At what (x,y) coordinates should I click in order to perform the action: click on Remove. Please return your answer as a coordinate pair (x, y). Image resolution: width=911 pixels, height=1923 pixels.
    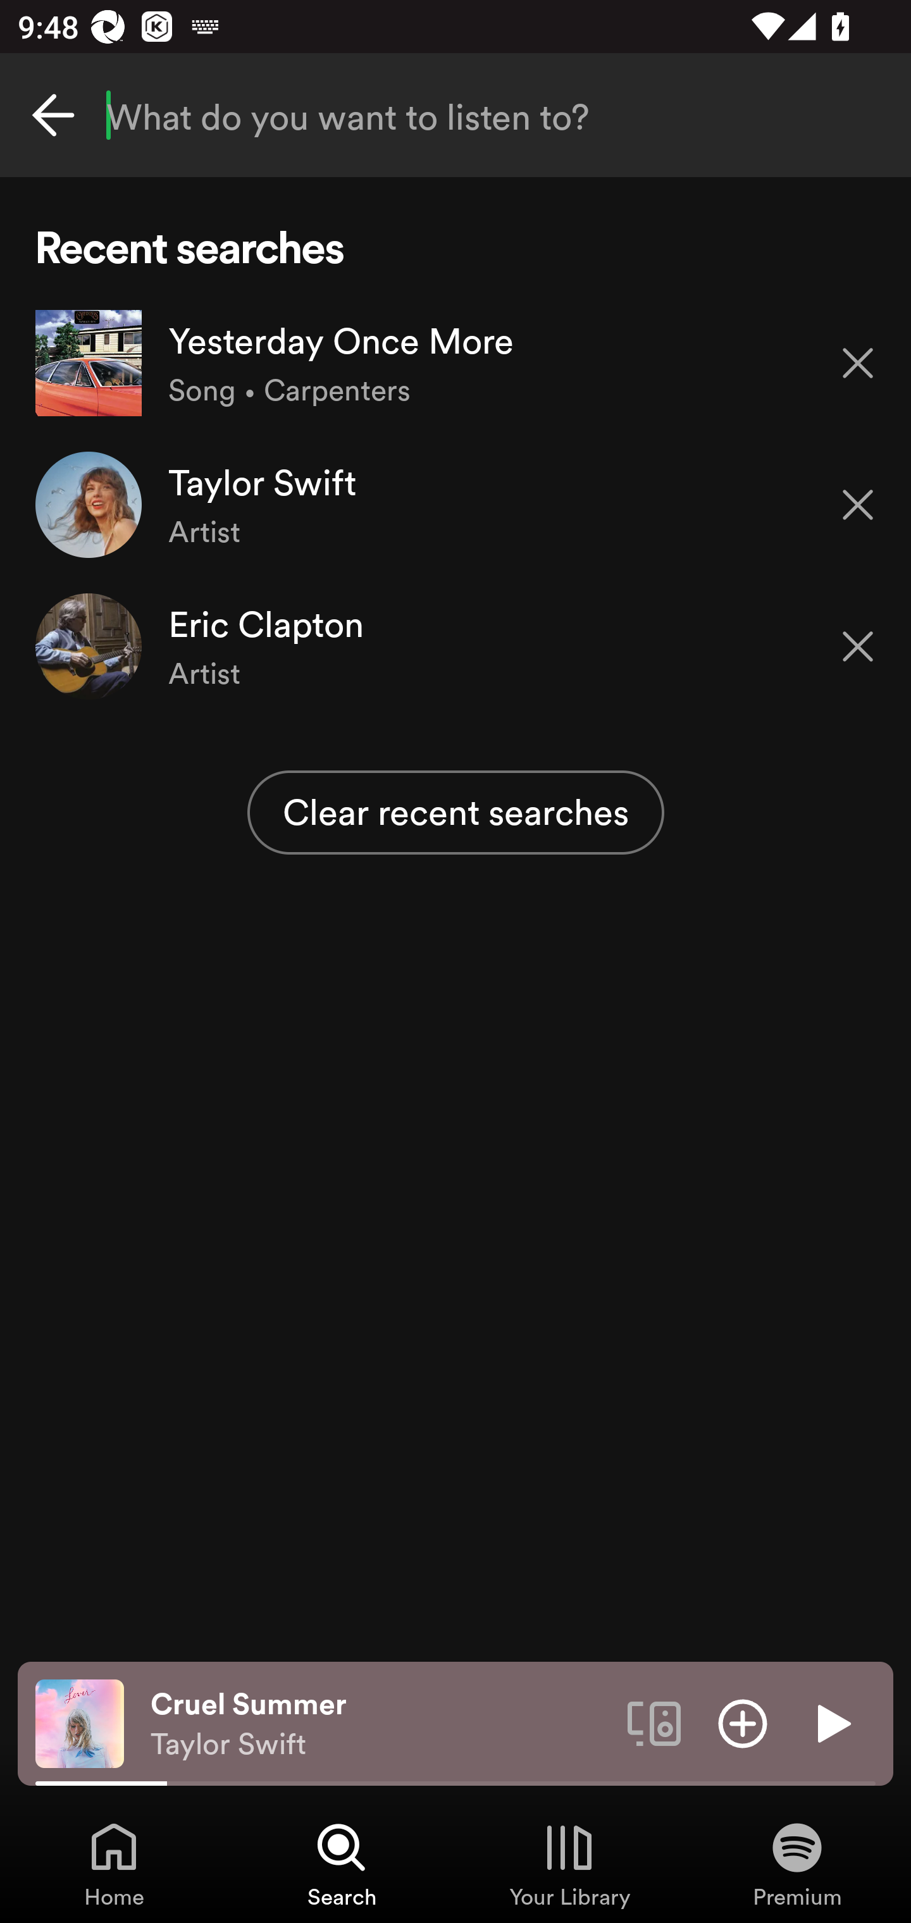
    Looking at the image, I should click on (858, 646).